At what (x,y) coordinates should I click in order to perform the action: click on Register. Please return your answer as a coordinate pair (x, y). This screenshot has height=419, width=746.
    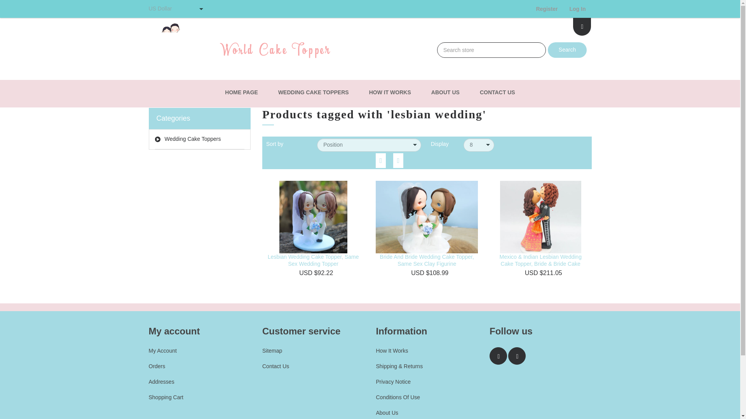
    Looking at the image, I should click on (546, 9).